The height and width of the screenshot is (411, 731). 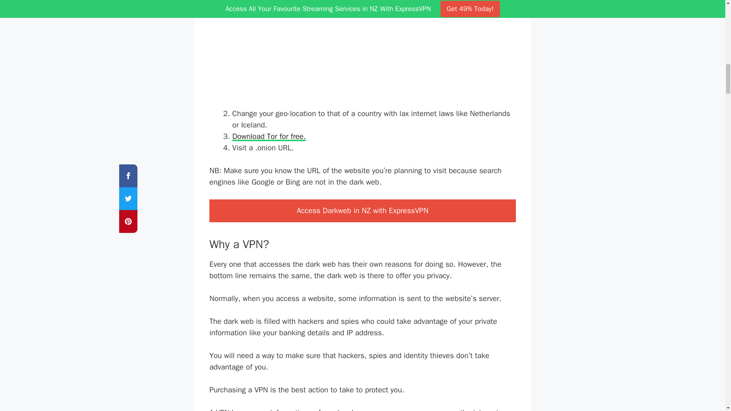 What do you see at coordinates (269, 136) in the screenshot?
I see `Download Tor for free.` at bounding box center [269, 136].